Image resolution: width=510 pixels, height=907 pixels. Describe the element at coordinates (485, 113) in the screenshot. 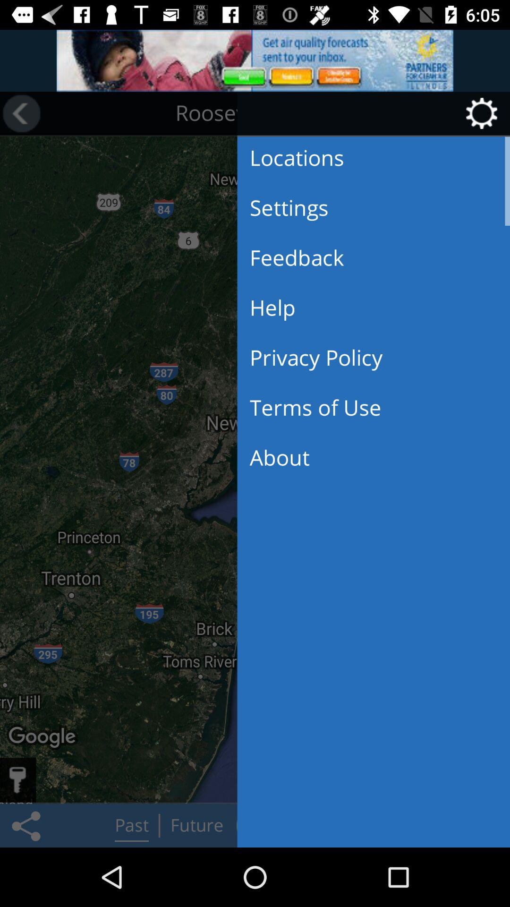

I see `click on the button at the top right corner of the page` at that location.